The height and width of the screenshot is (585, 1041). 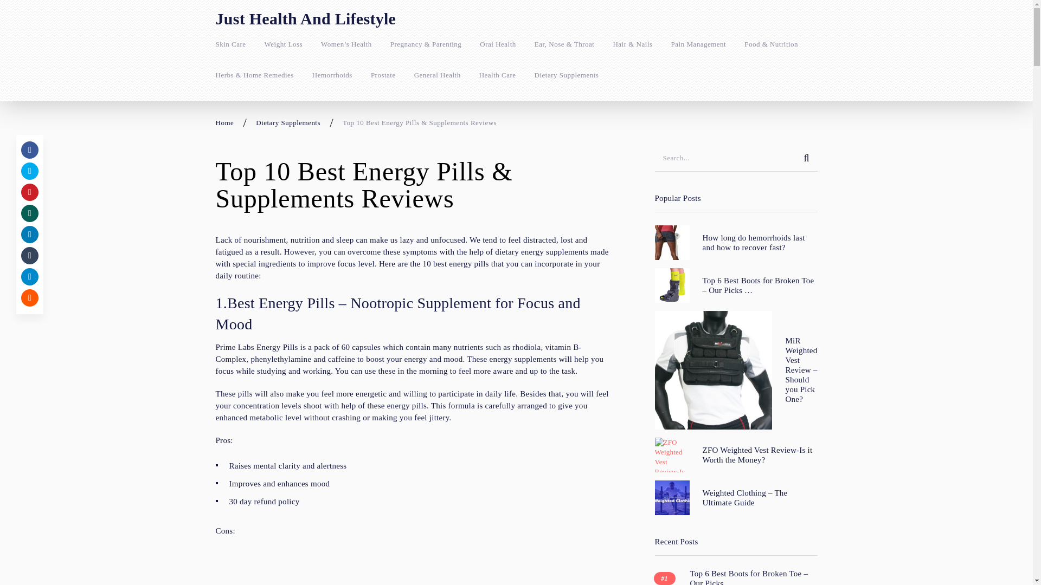 What do you see at coordinates (230, 44) in the screenshot?
I see `Skin Care` at bounding box center [230, 44].